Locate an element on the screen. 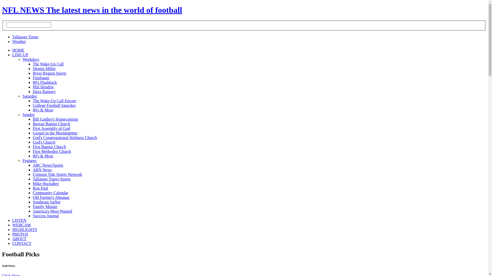 The width and height of the screenshot is (492, 276). Weather is located at coordinates (19, 41).